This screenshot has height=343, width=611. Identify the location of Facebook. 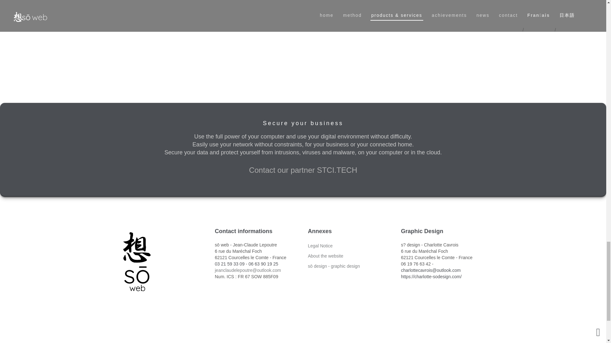
(292, 342).